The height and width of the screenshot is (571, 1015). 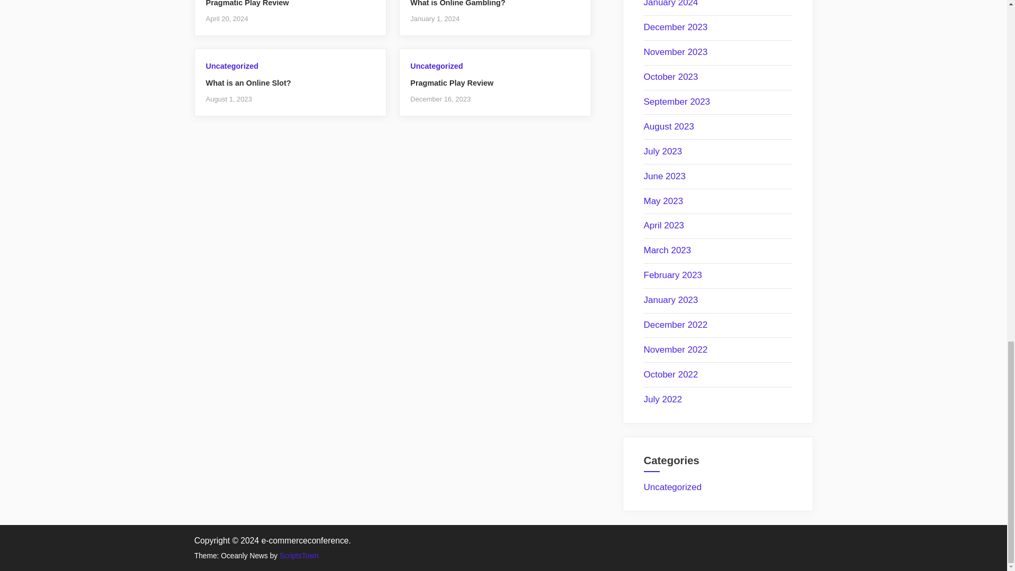 I want to click on September 2023, so click(x=677, y=102).